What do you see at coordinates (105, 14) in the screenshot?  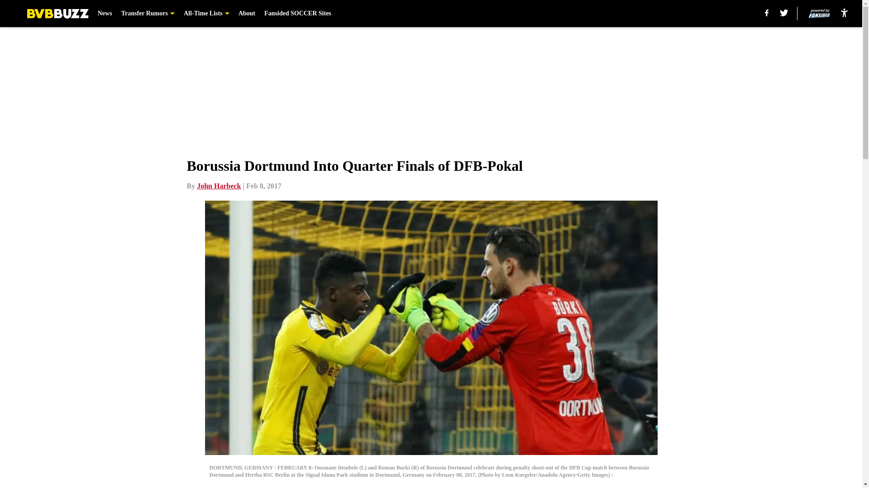 I see `News` at bounding box center [105, 14].